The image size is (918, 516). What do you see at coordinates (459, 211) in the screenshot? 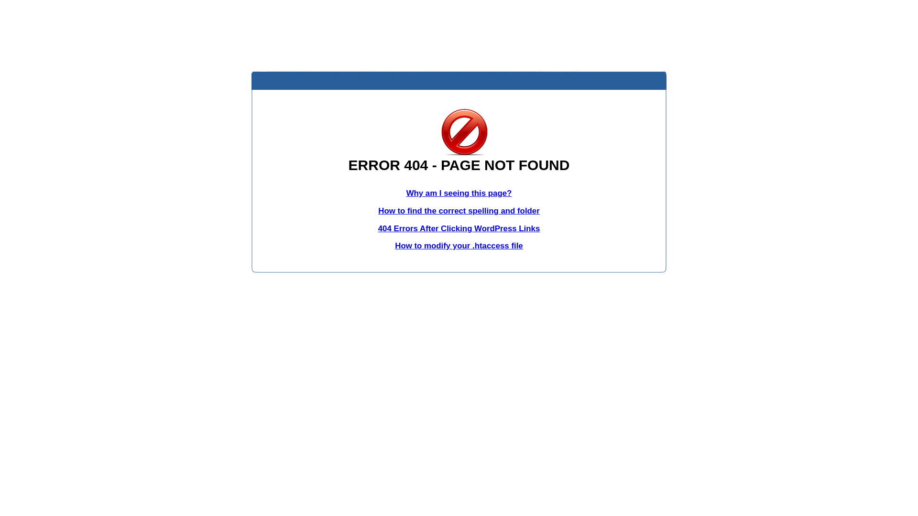
I see `How to find the correct spelling and folder` at bounding box center [459, 211].